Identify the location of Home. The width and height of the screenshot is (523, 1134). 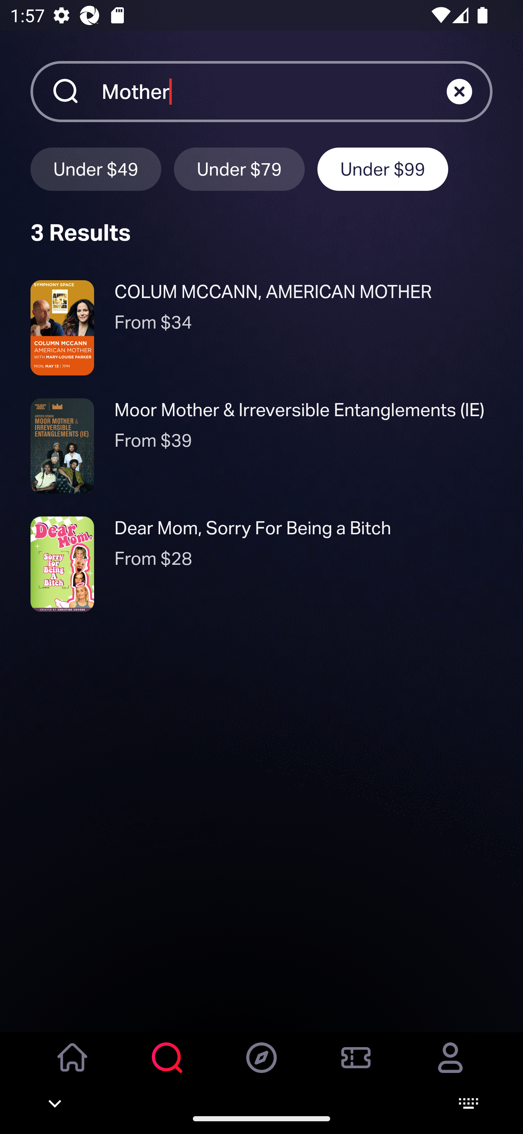
(73, 1067).